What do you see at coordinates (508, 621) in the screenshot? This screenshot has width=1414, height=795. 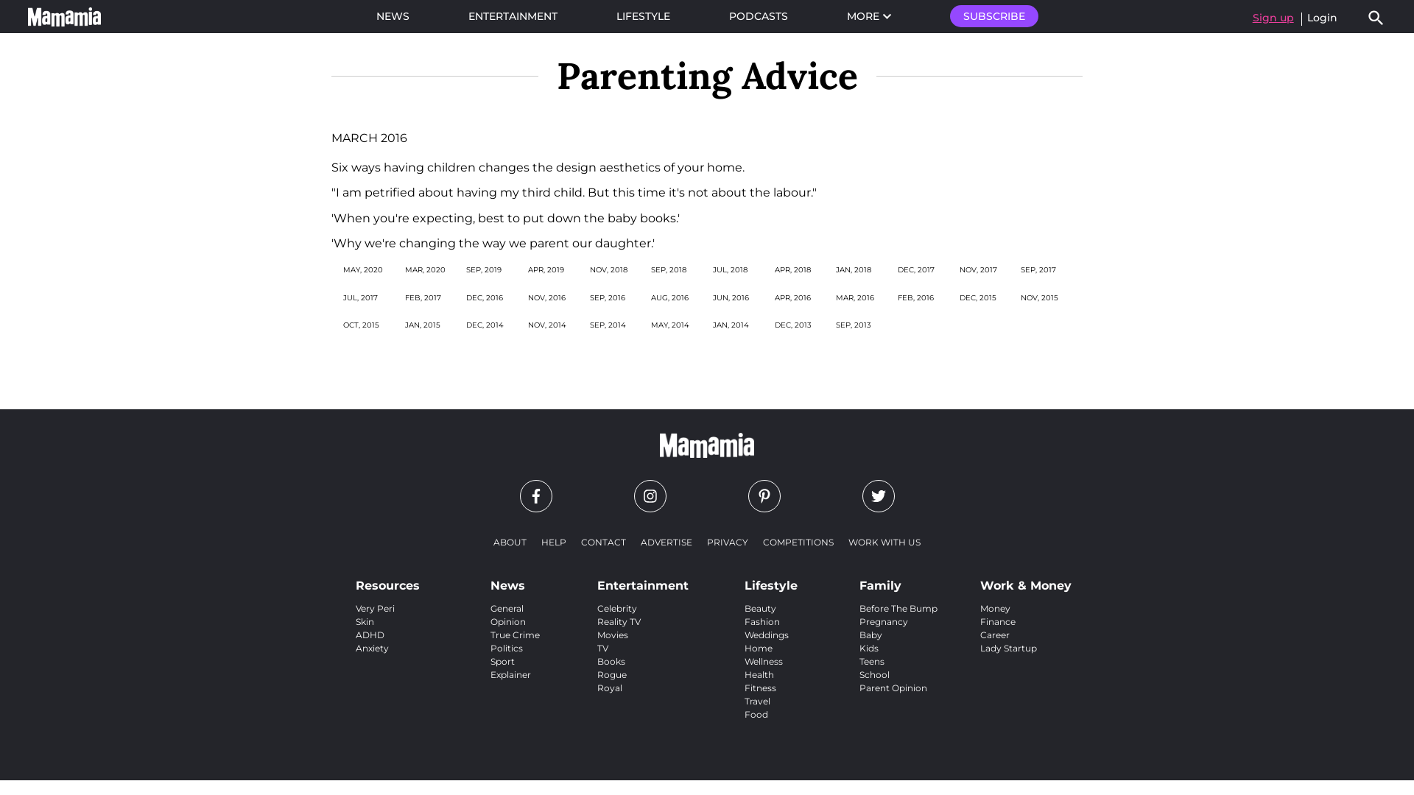 I see `Opinion` at bounding box center [508, 621].